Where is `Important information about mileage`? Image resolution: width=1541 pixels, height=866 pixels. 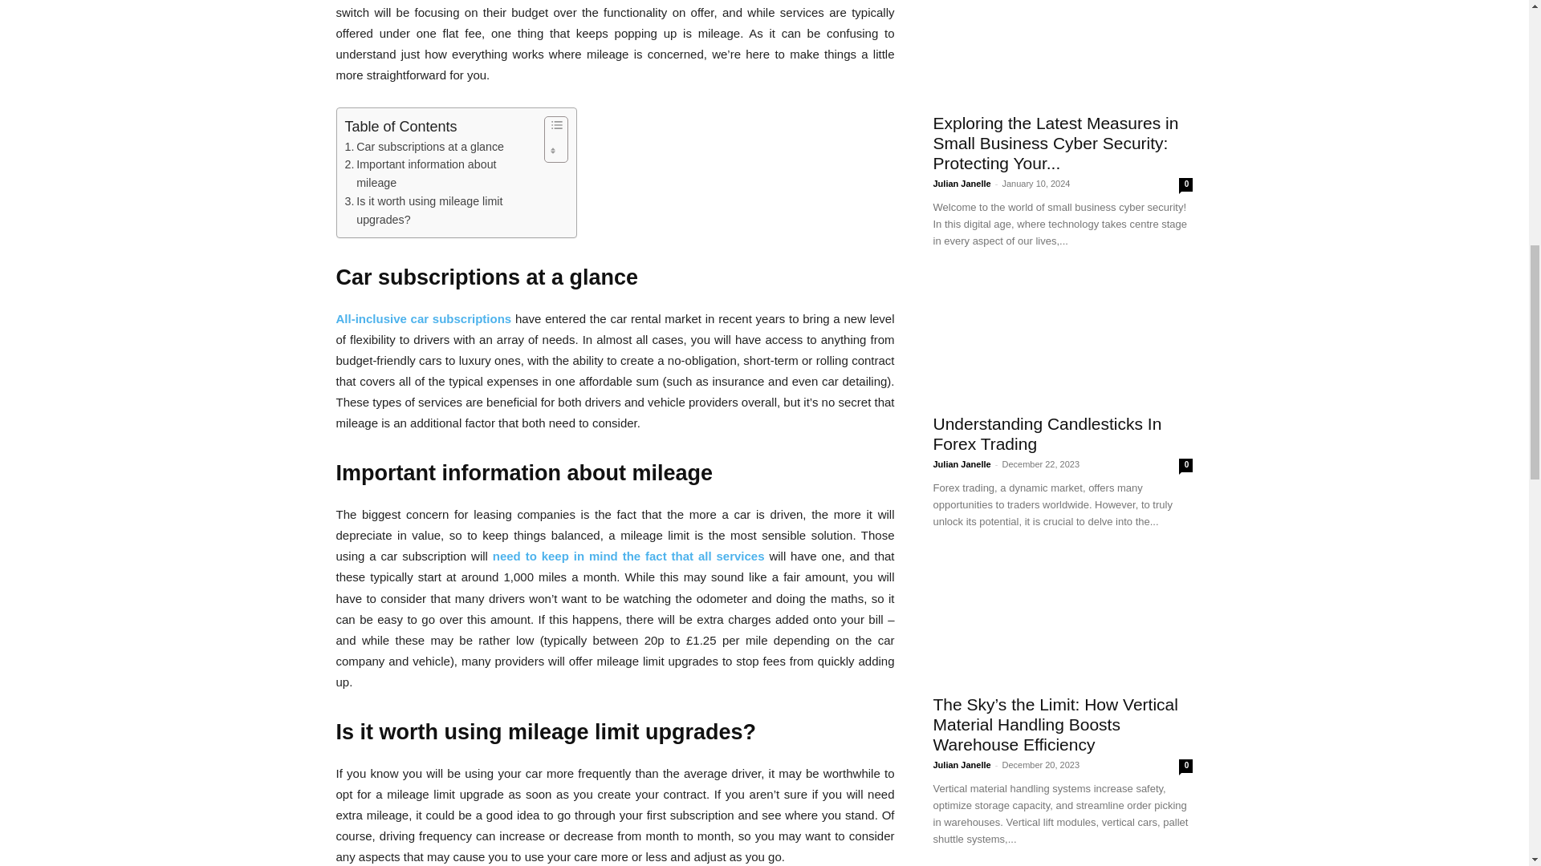 Important information about mileage is located at coordinates (441, 173).